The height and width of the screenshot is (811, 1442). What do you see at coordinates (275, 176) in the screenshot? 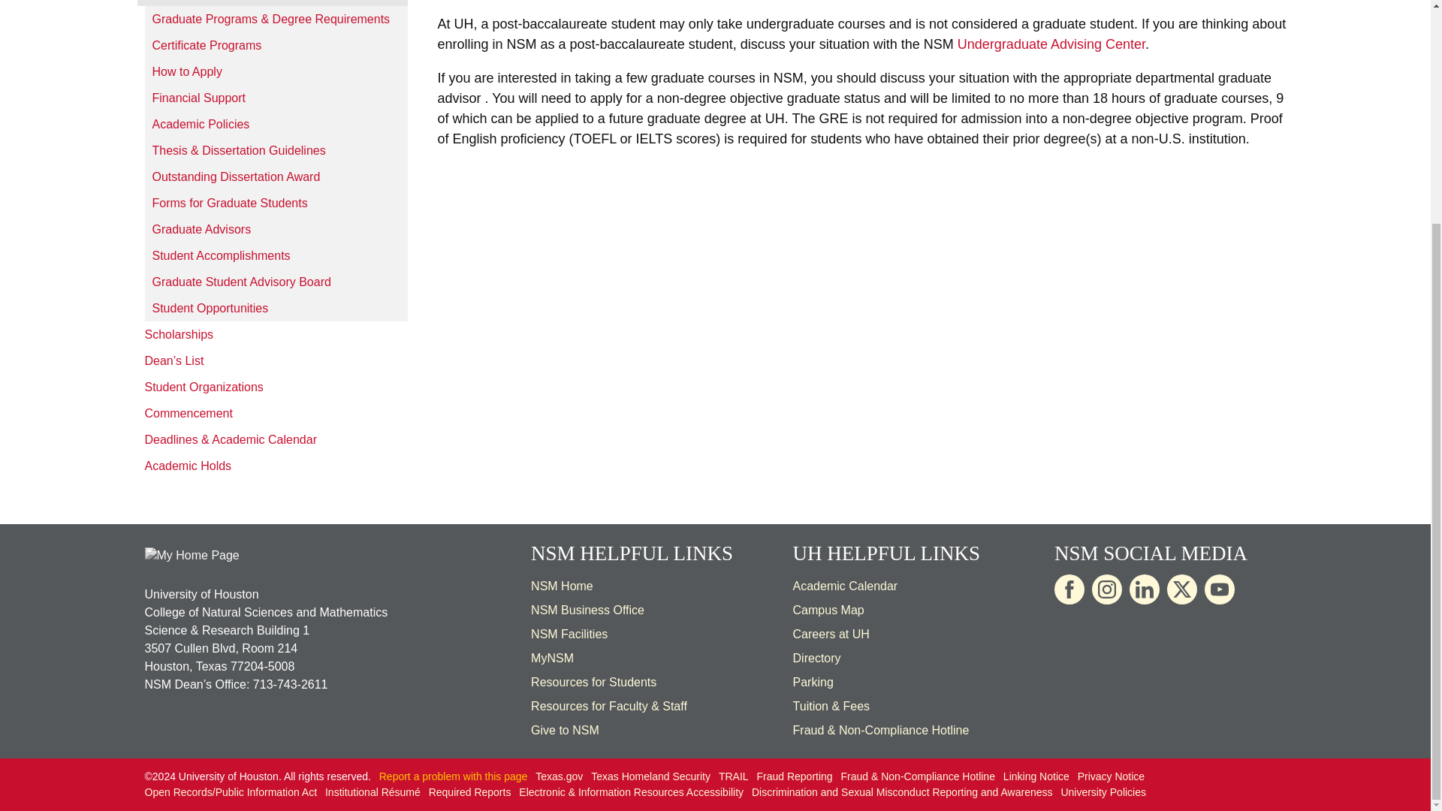
I see `Outstanding Dissertation Award` at bounding box center [275, 176].